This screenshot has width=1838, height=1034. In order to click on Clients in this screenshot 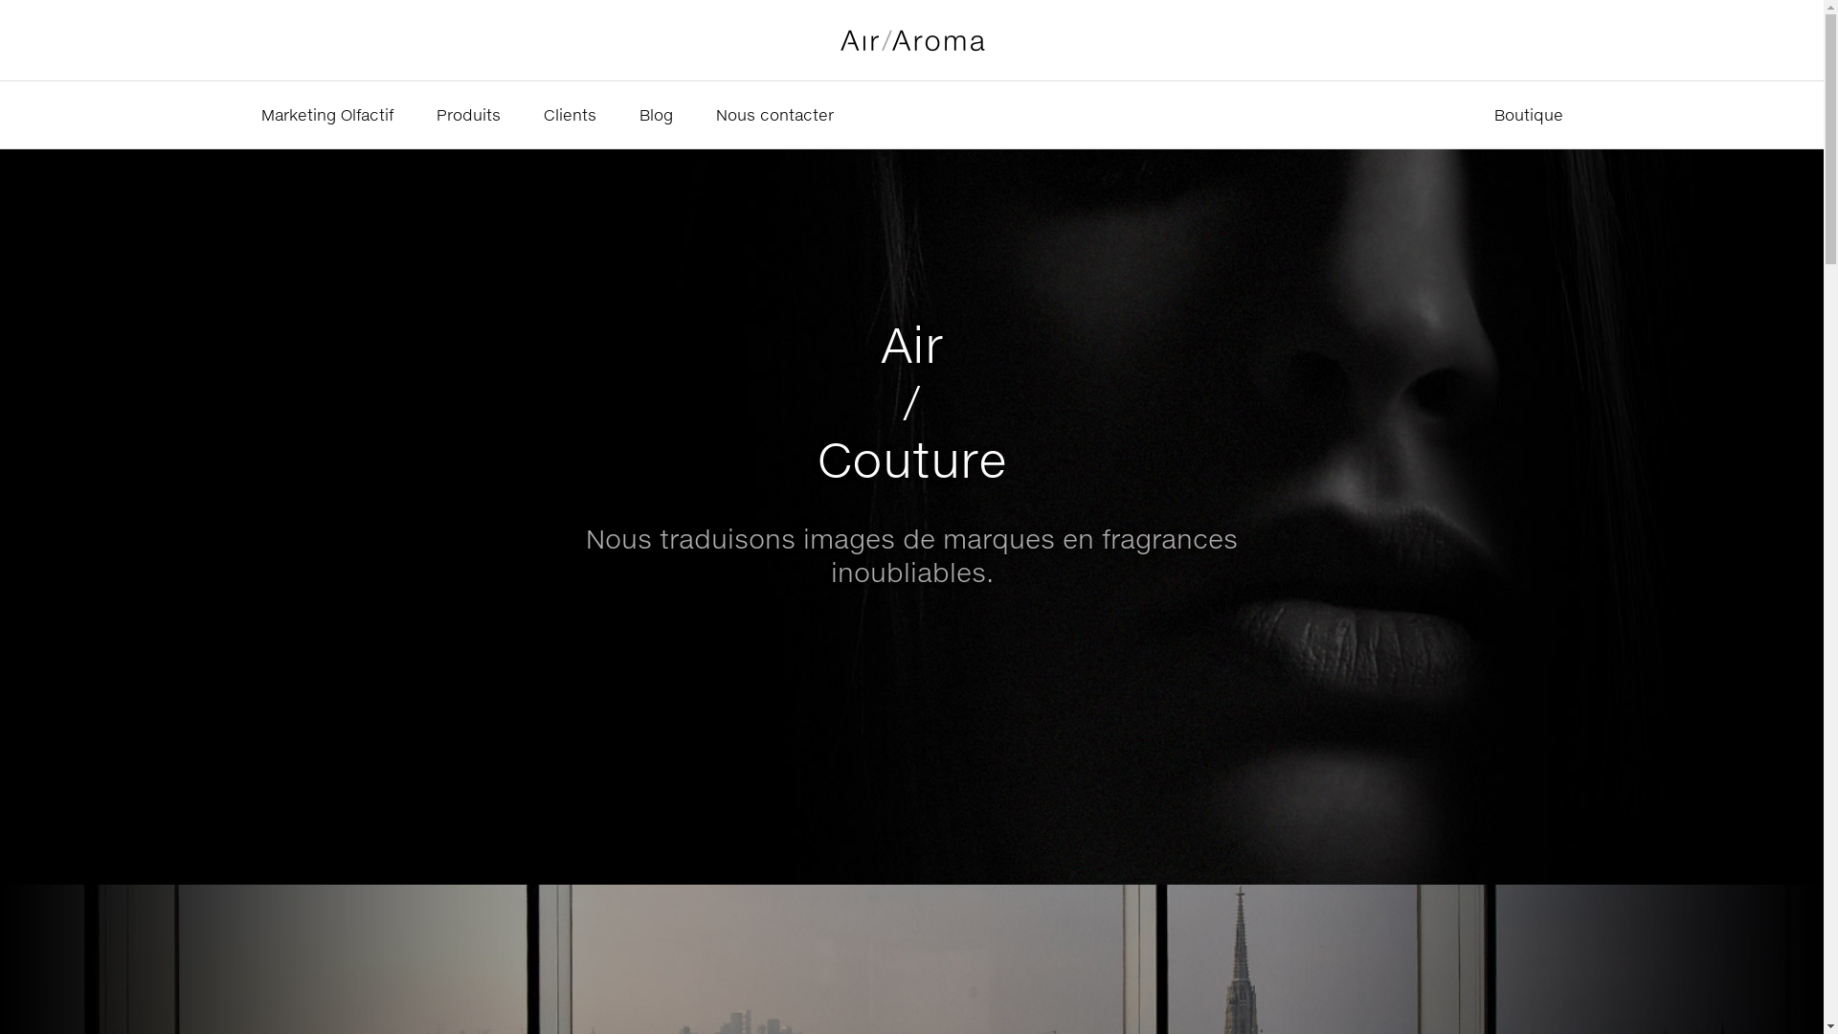, I will do `click(571, 115)`.